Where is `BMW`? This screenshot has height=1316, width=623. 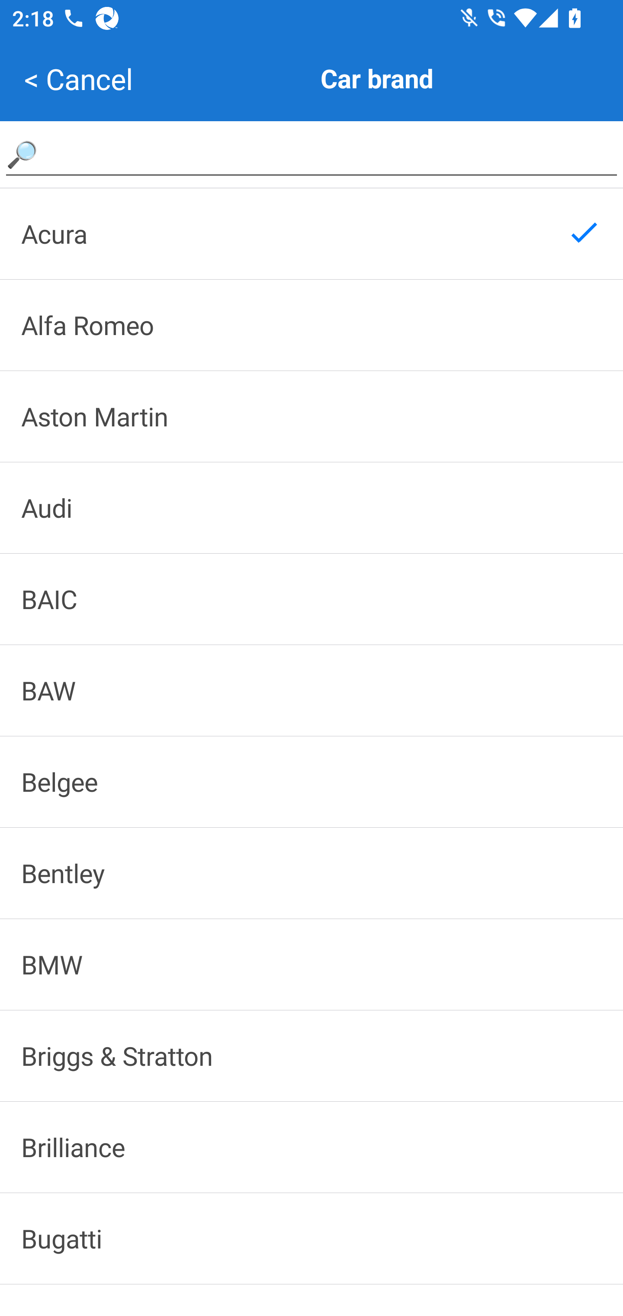 BMW is located at coordinates (311, 964).